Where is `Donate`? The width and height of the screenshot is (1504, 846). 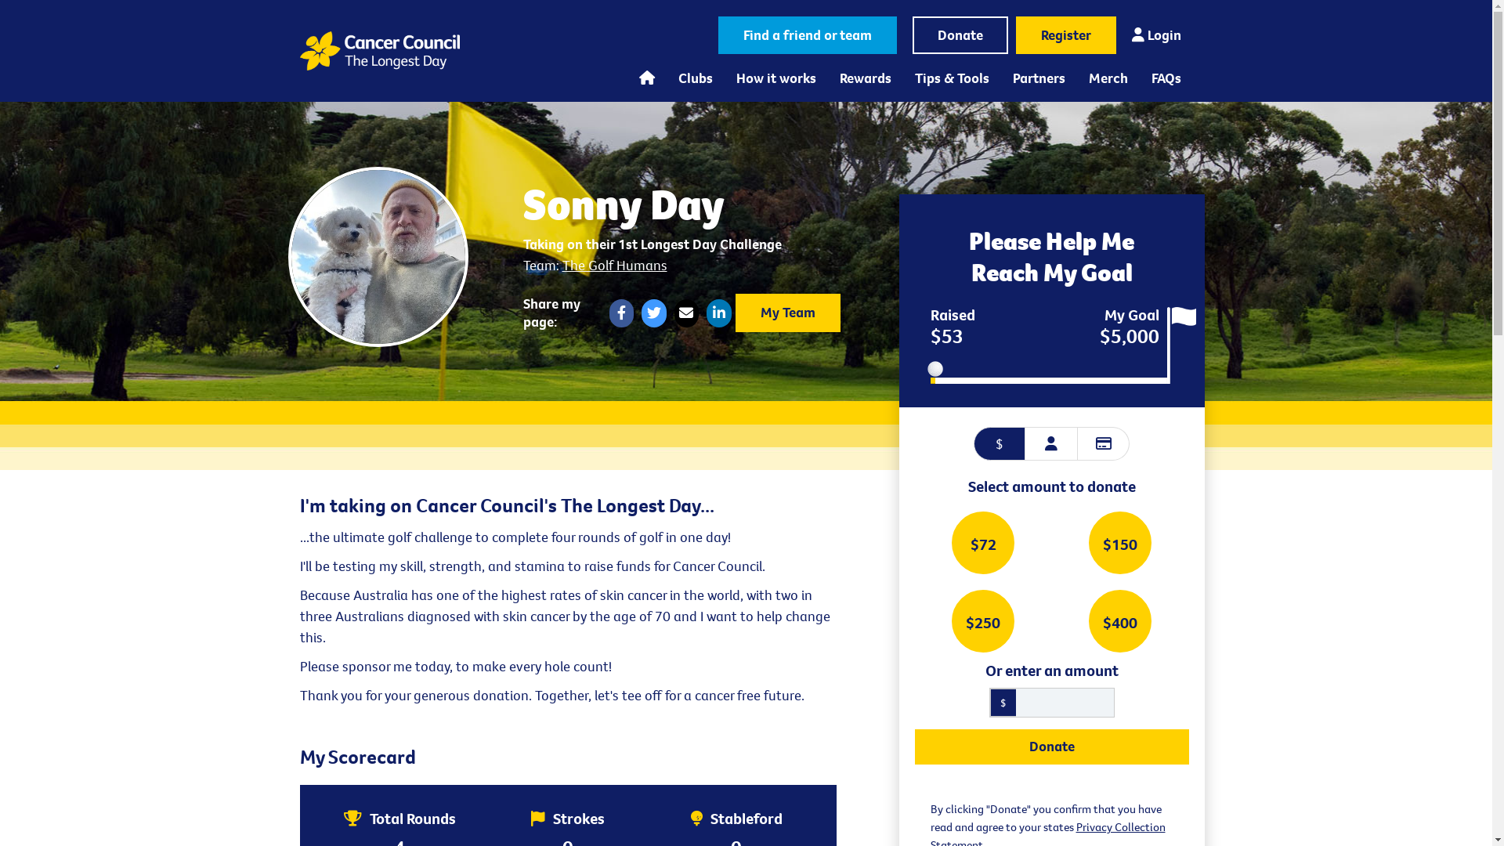
Donate is located at coordinates (1052, 747).